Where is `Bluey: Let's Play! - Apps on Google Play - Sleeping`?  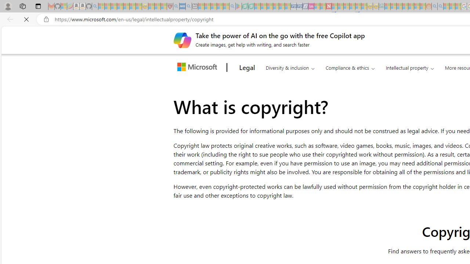
Bluey: Let's Play! - Apps on Google Play - Sleeping is located at coordinates (239, 7).